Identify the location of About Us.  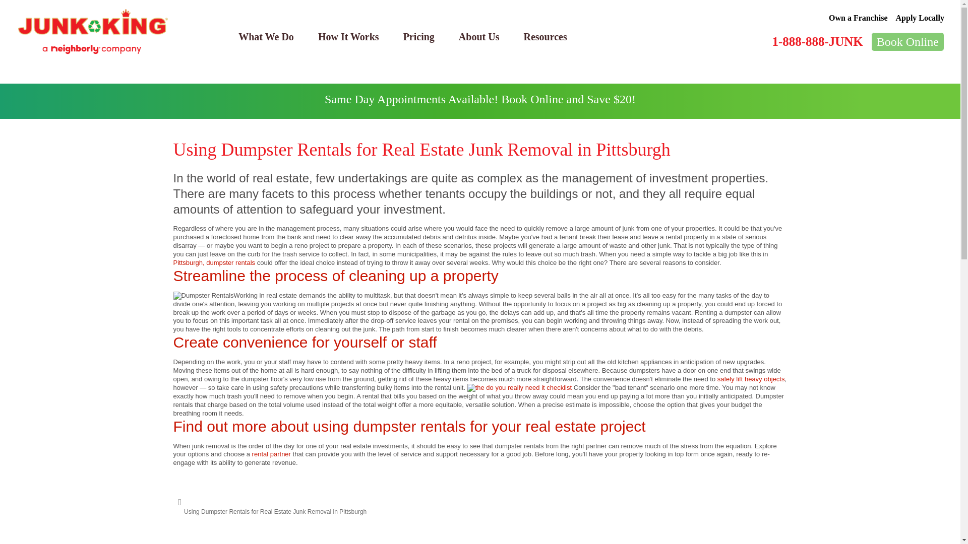
(479, 36).